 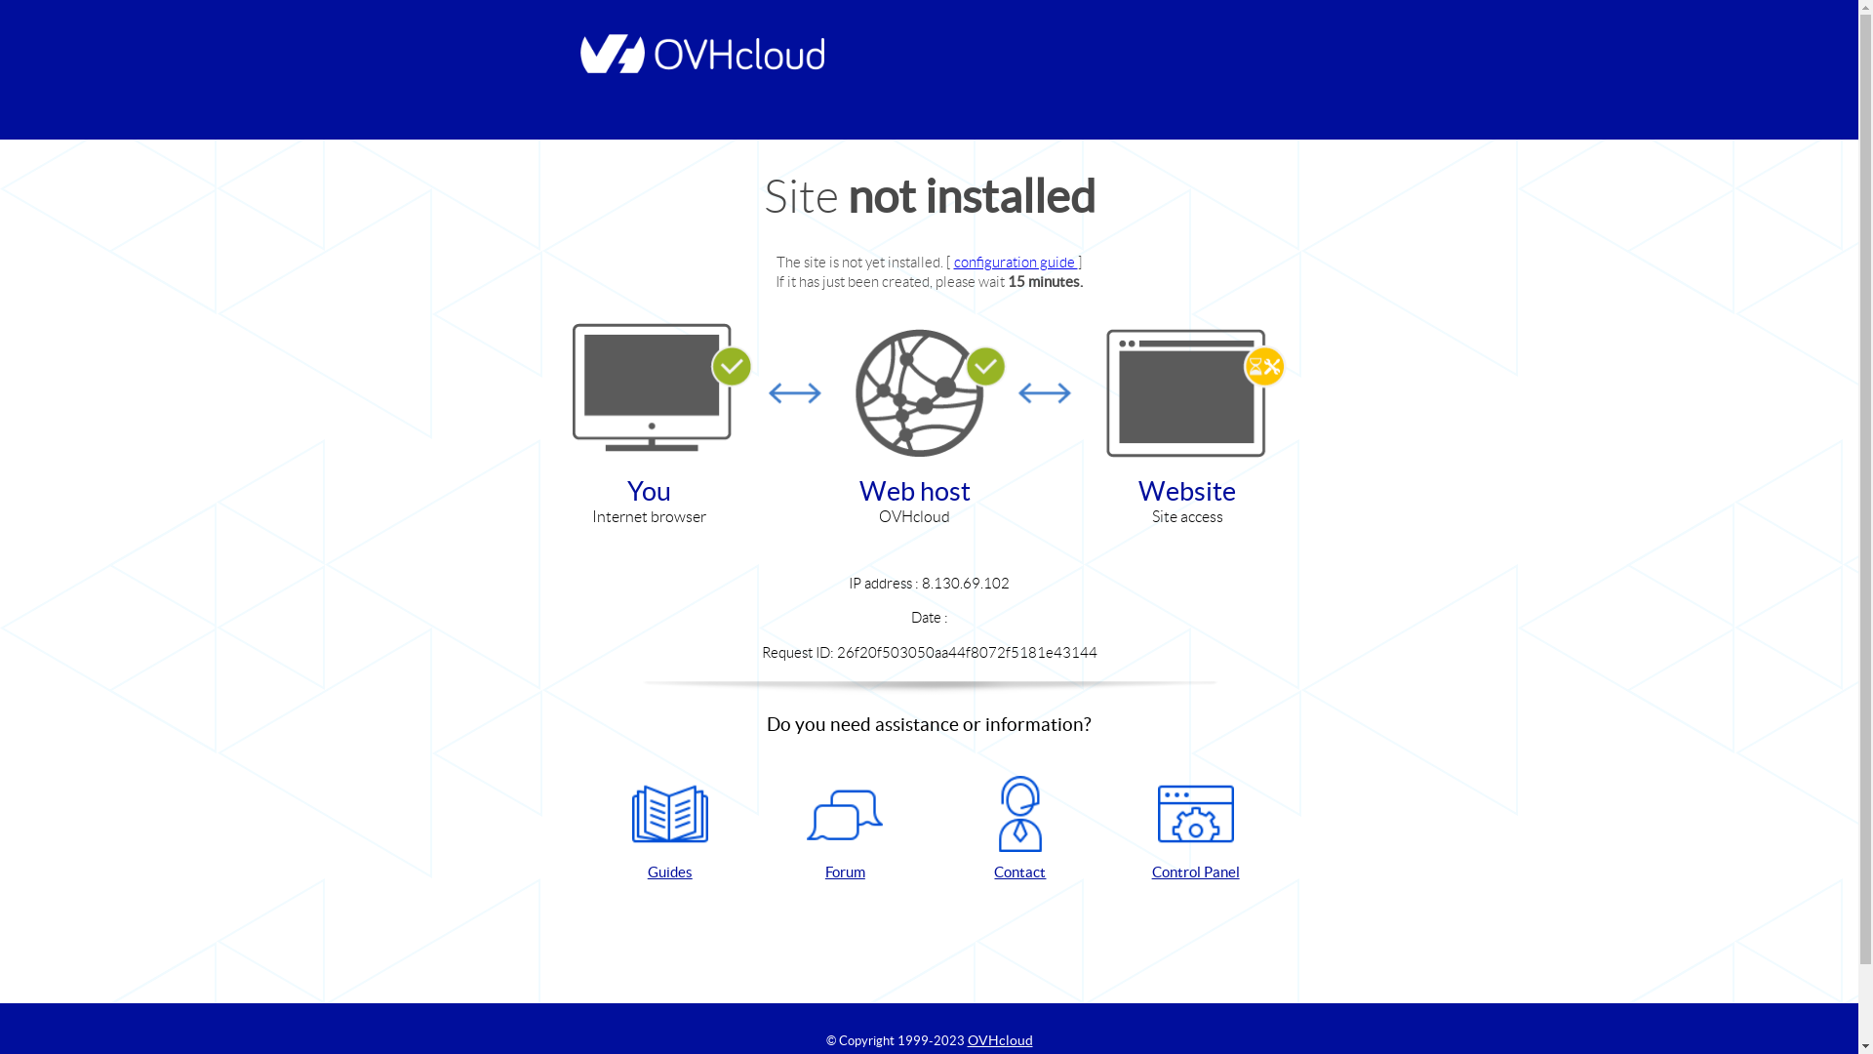 What do you see at coordinates (1001, 1040) in the screenshot?
I see `OVHcloud` at bounding box center [1001, 1040].